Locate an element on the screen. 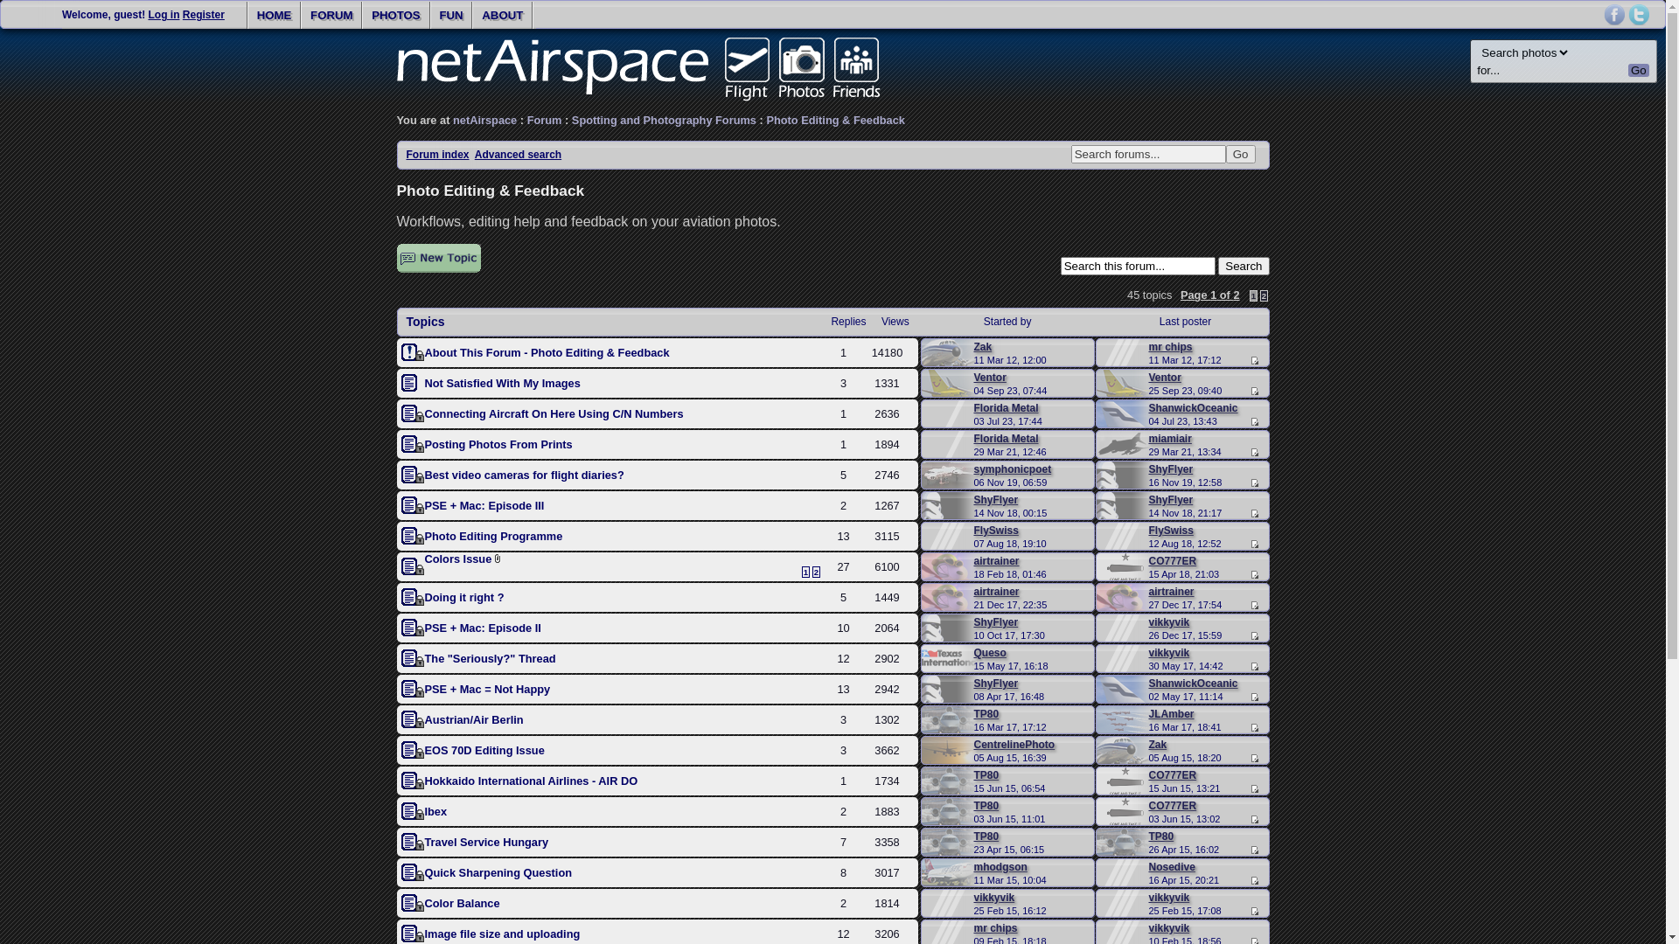  Attachment(s) is located at coordinates (498, 559).